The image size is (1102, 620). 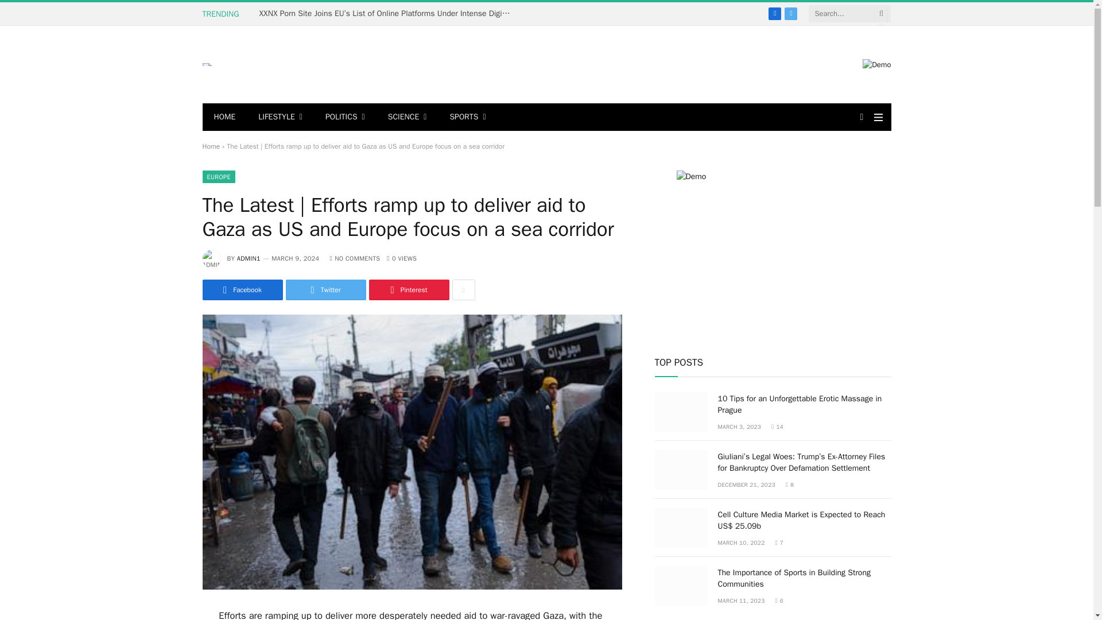 I want to click on Facebook, so click(x=775, y=13).